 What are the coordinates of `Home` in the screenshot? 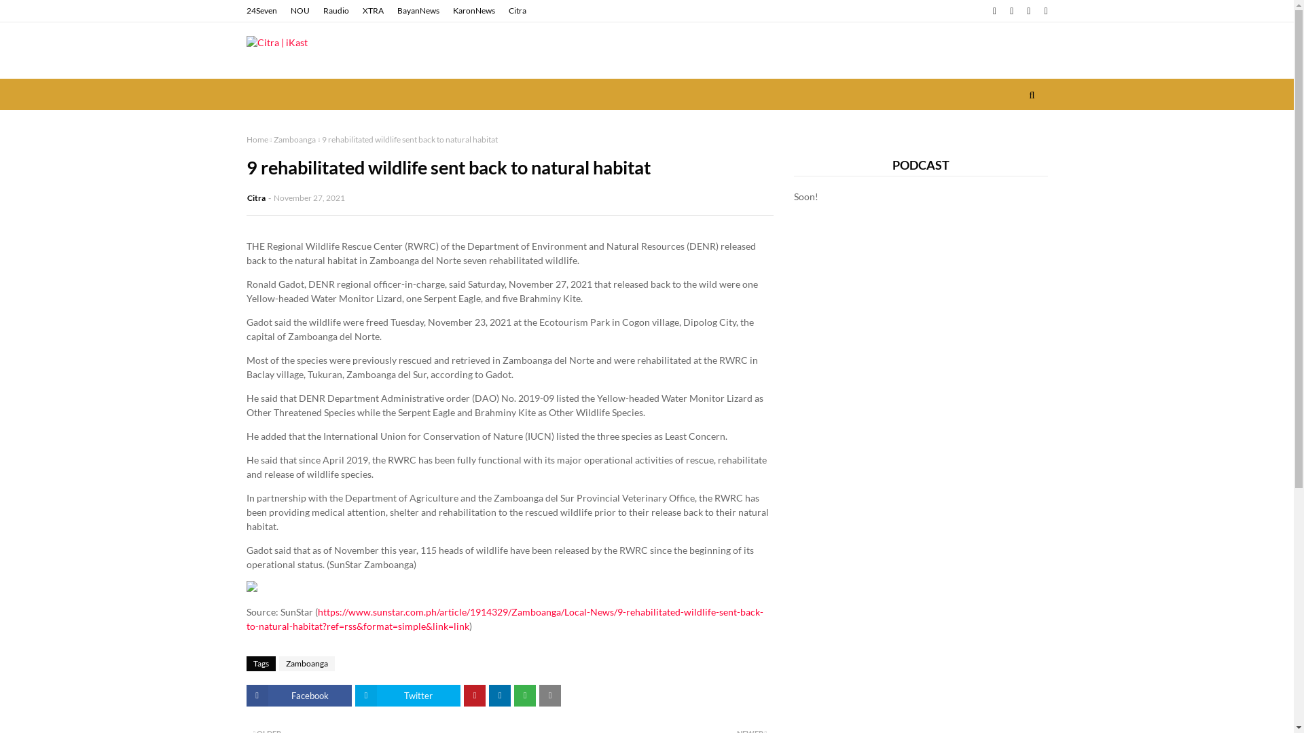 It's located at (257, 140).